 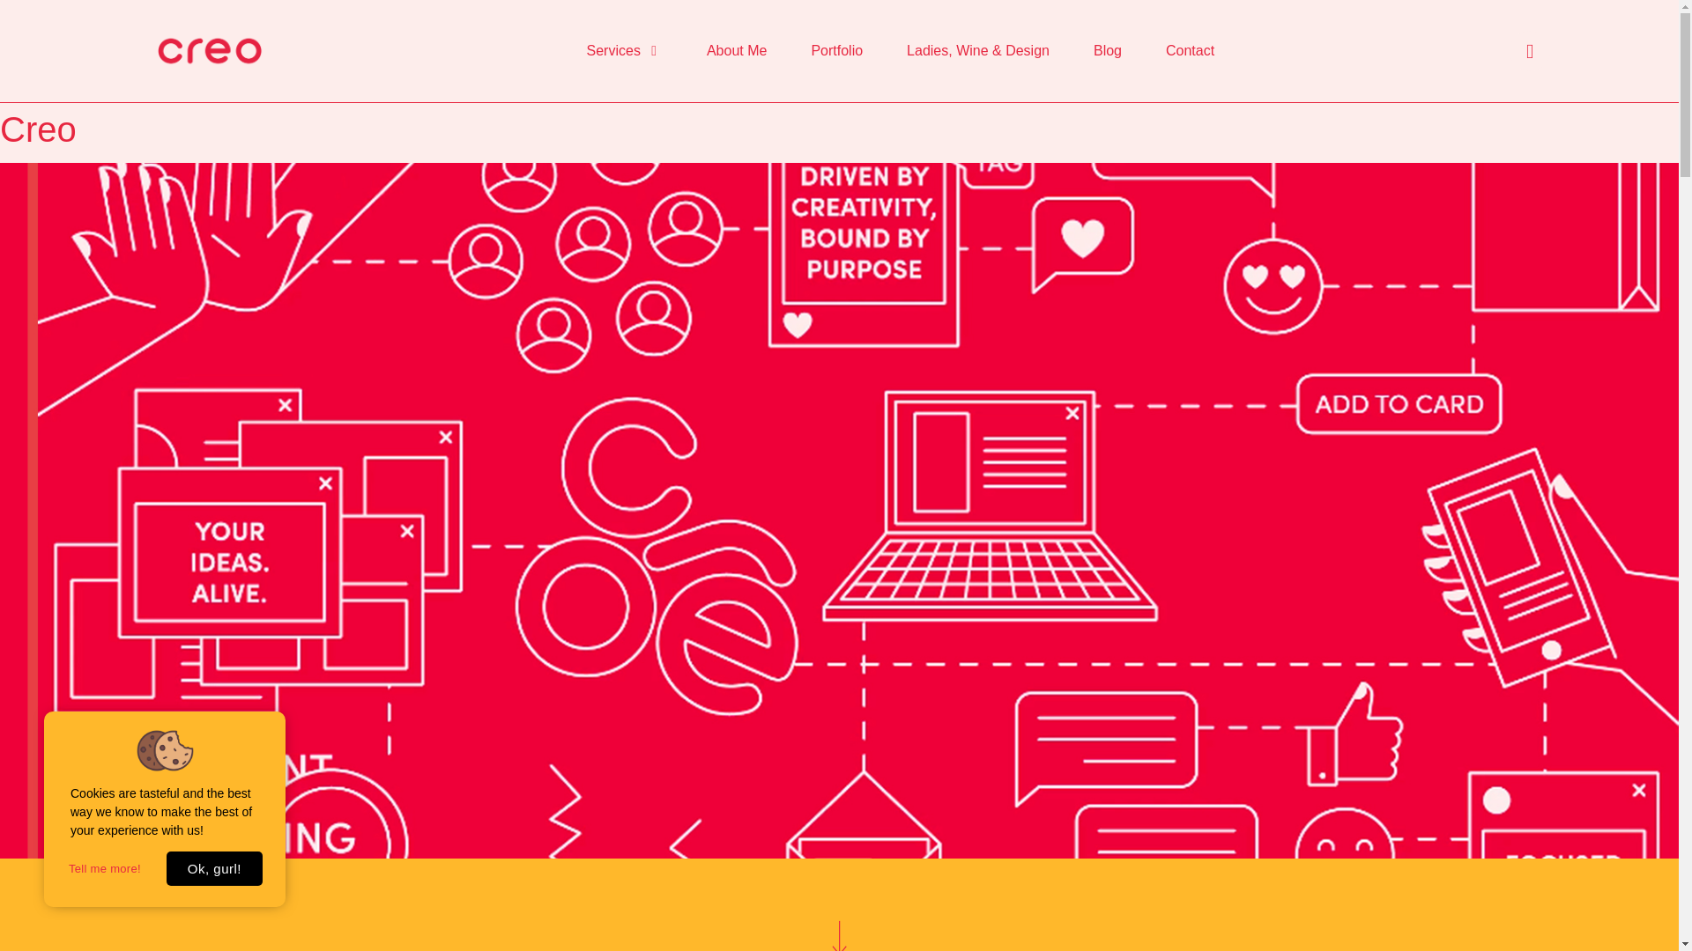 What do you see at coordinates (617, 51) in the screenshot?
I see `Services` at bounding box center [617, 51].